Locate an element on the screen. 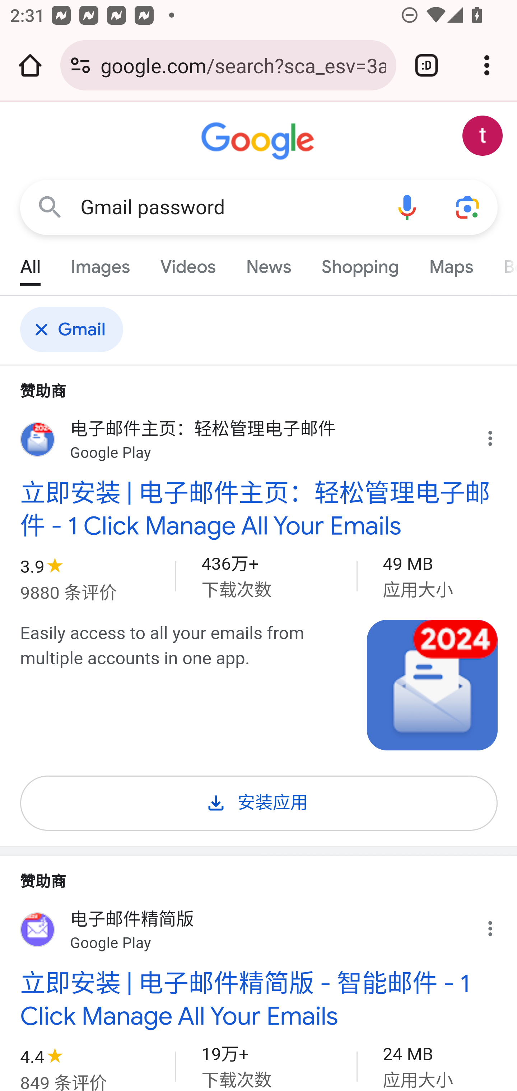  Maps is located at coordinates (451, 263).